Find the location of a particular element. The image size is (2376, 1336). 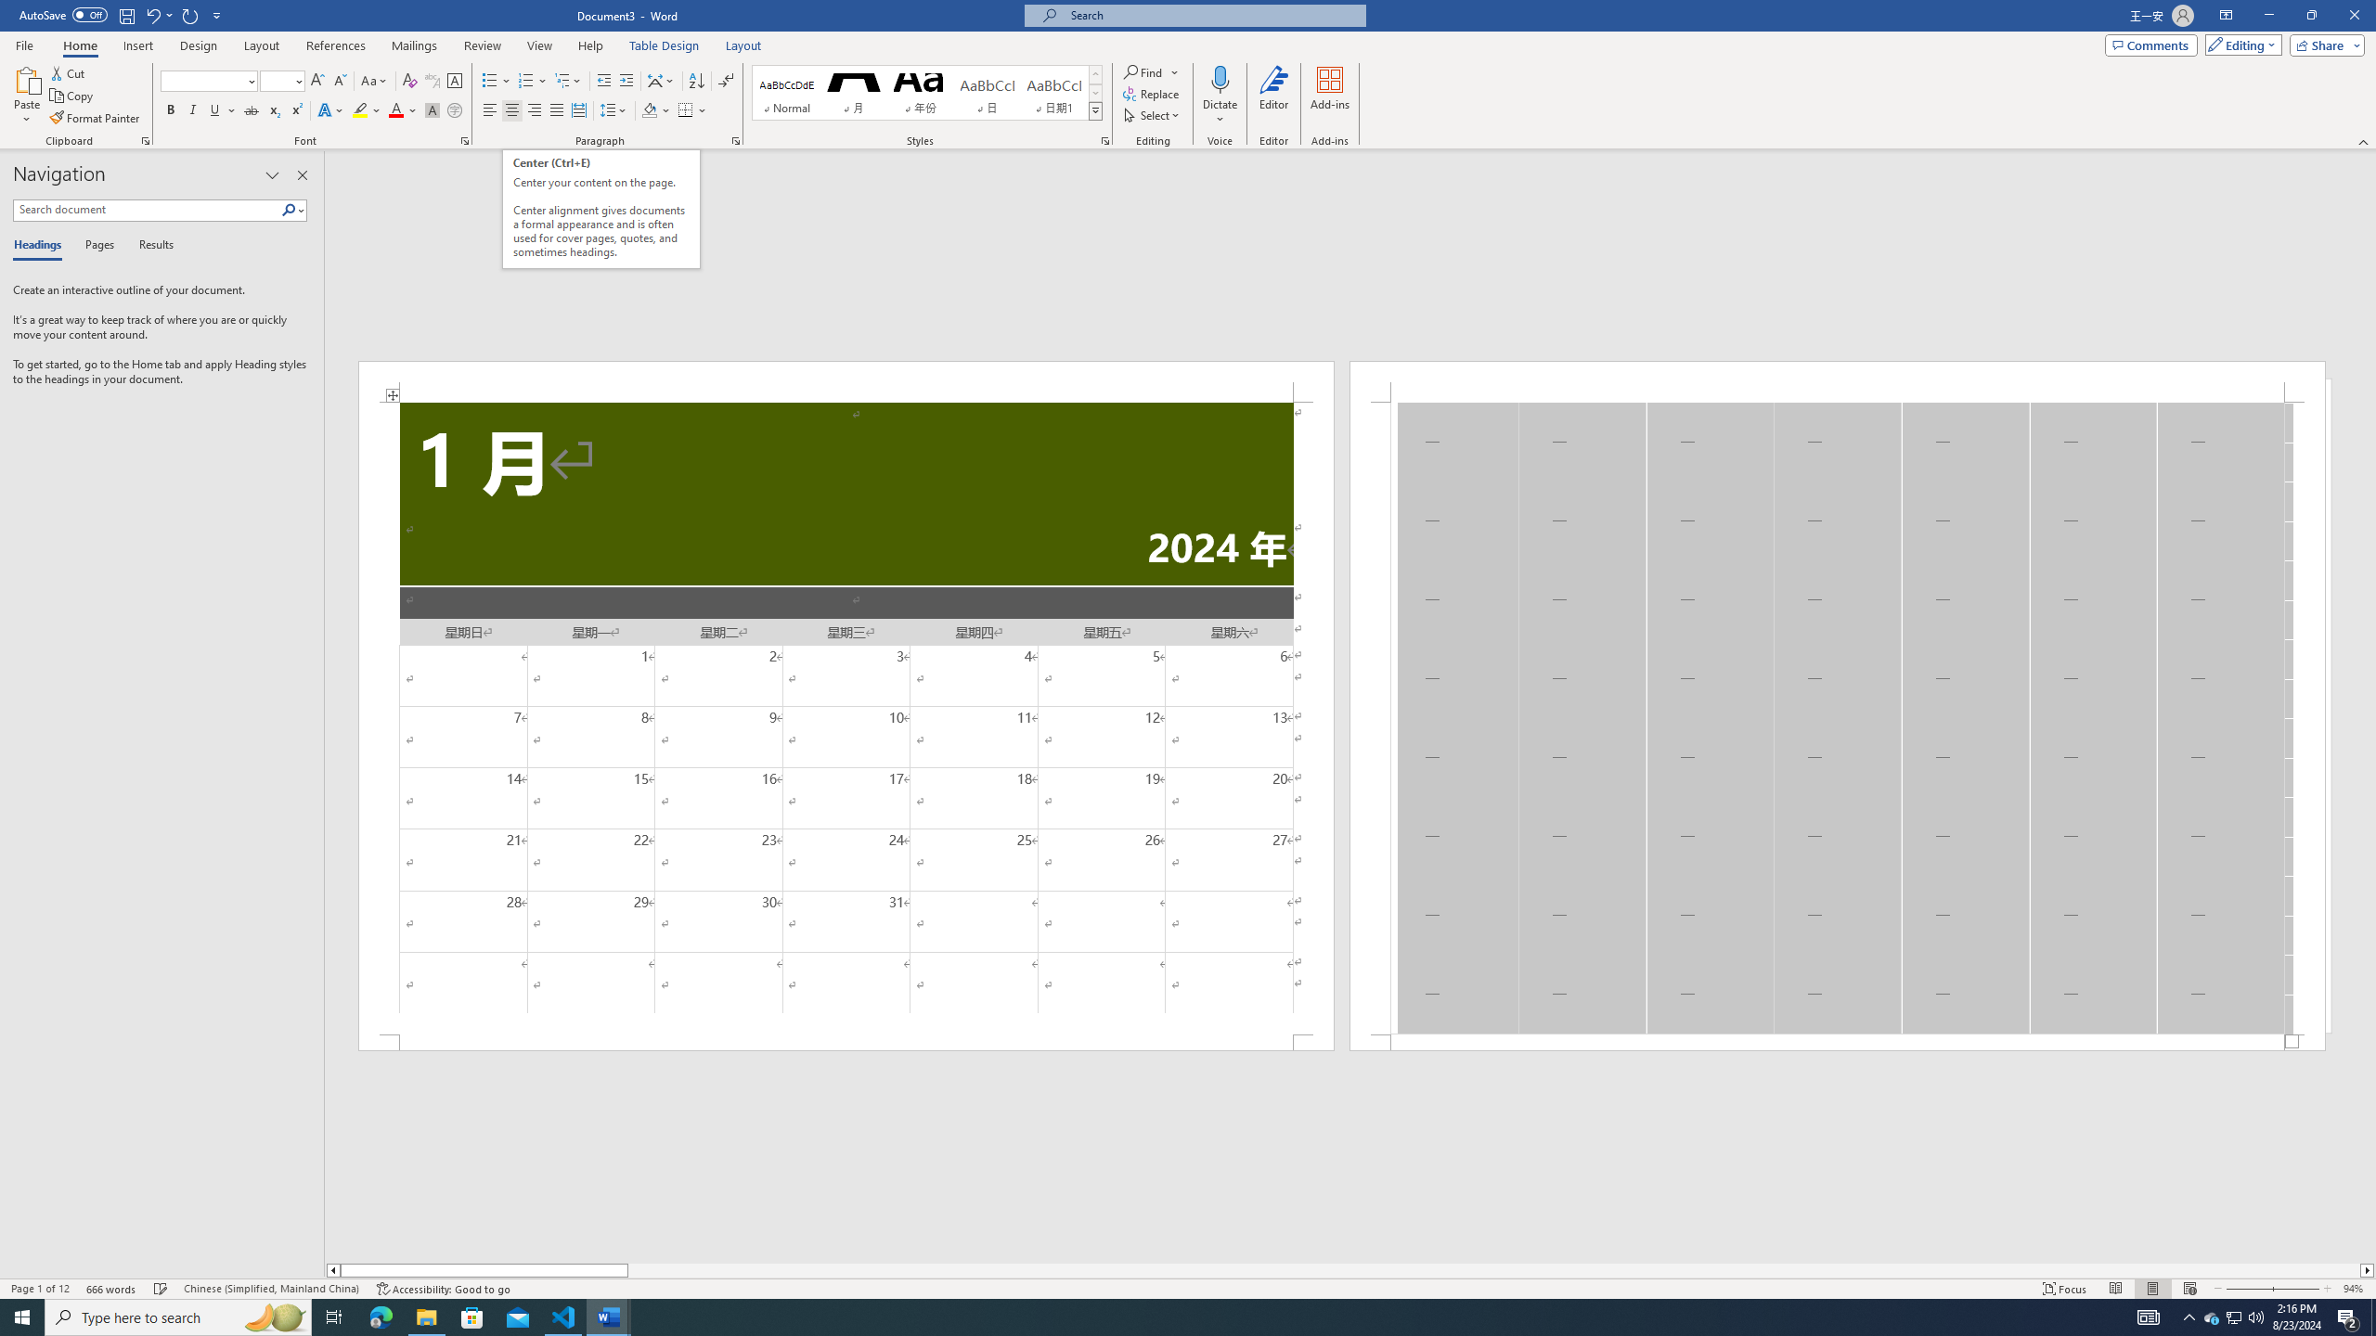

Center is located at coordinates (512, 111).